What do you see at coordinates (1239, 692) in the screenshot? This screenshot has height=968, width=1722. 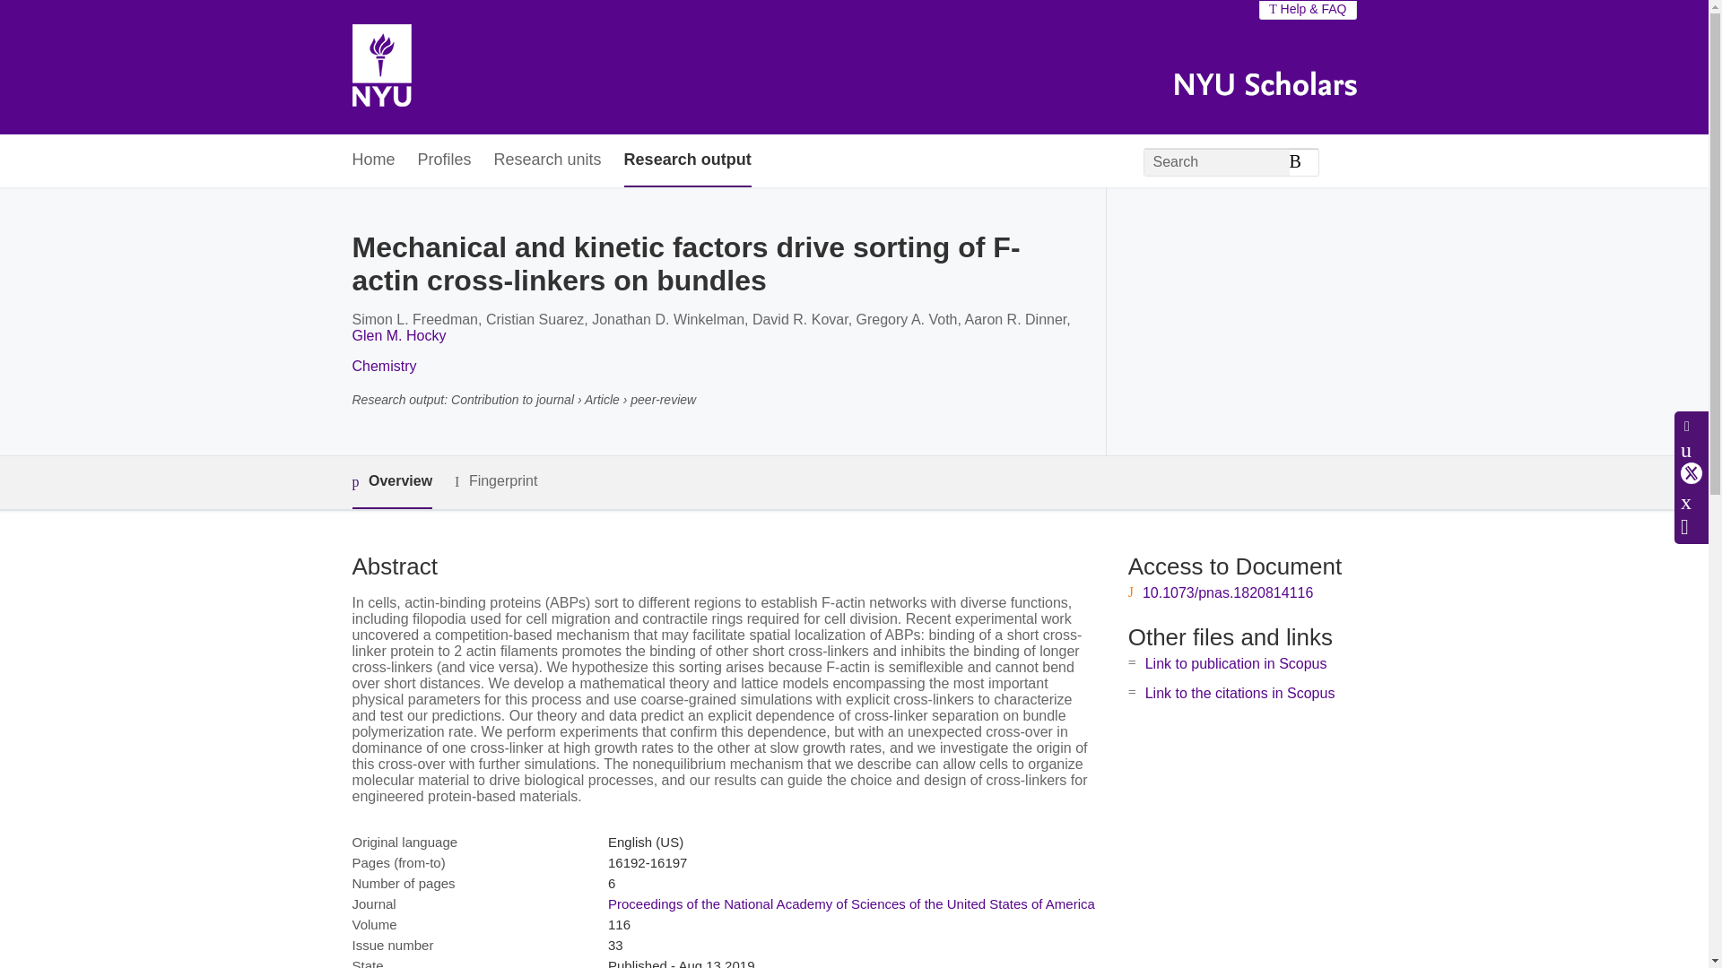 I see `Link to the citations in Scopus` at bounding box center [1239, 692].